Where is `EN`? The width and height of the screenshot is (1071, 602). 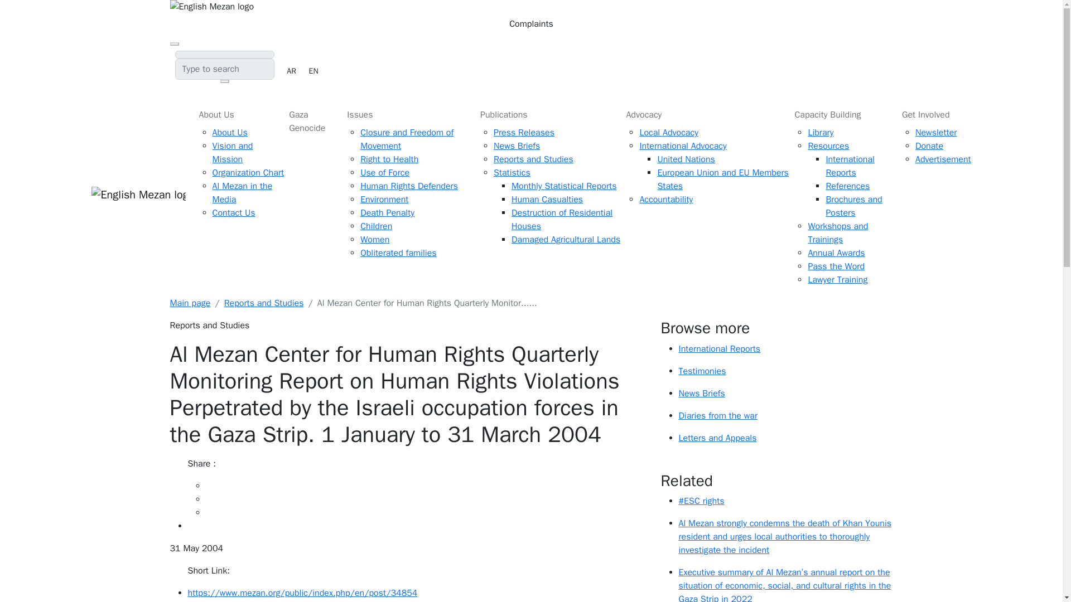
EN is located at coordinates (313, 71).